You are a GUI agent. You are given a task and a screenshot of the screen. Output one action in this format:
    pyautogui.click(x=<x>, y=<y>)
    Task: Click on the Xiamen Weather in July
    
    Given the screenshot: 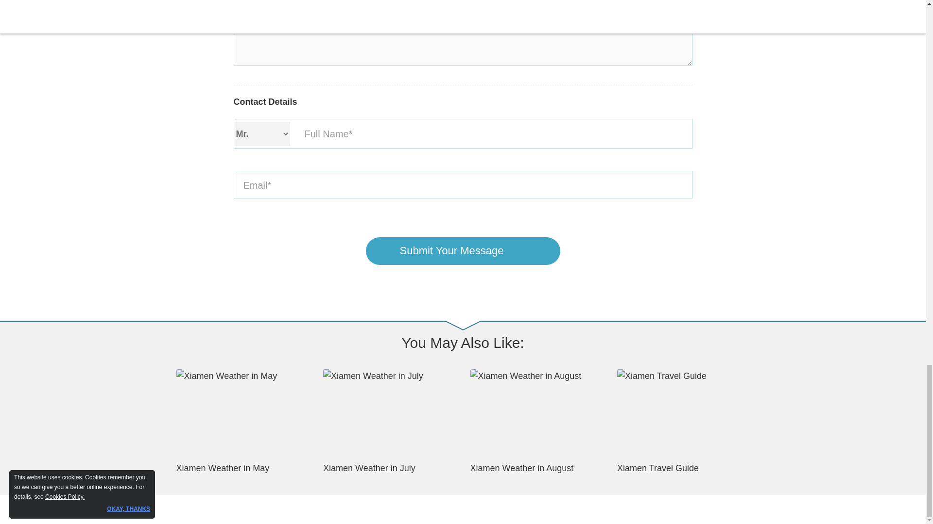 What is the action you would take?
    pyautogui.click(x=389, y=421)
    